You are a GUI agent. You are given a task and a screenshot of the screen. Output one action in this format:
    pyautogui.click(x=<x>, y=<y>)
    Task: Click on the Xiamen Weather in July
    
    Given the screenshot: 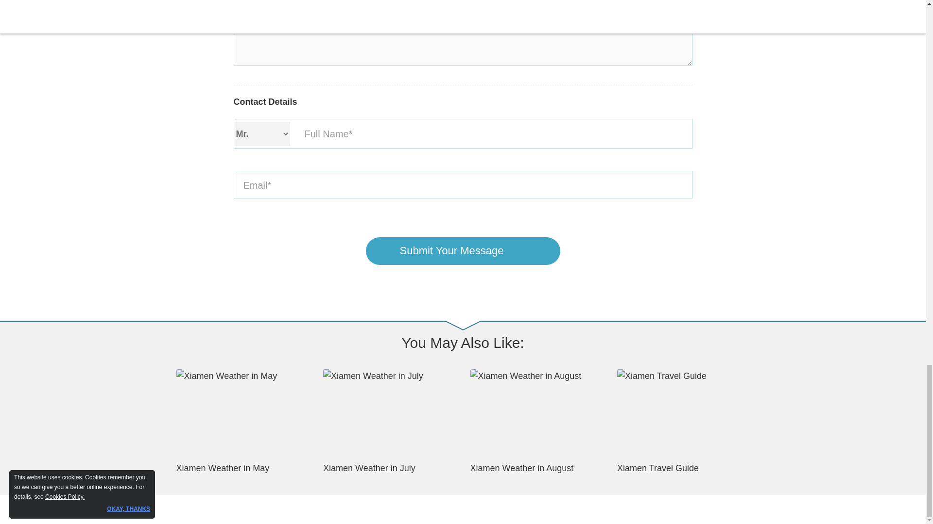 What is the action you would take?
    pyautogui.click(x=389, y=421)
    